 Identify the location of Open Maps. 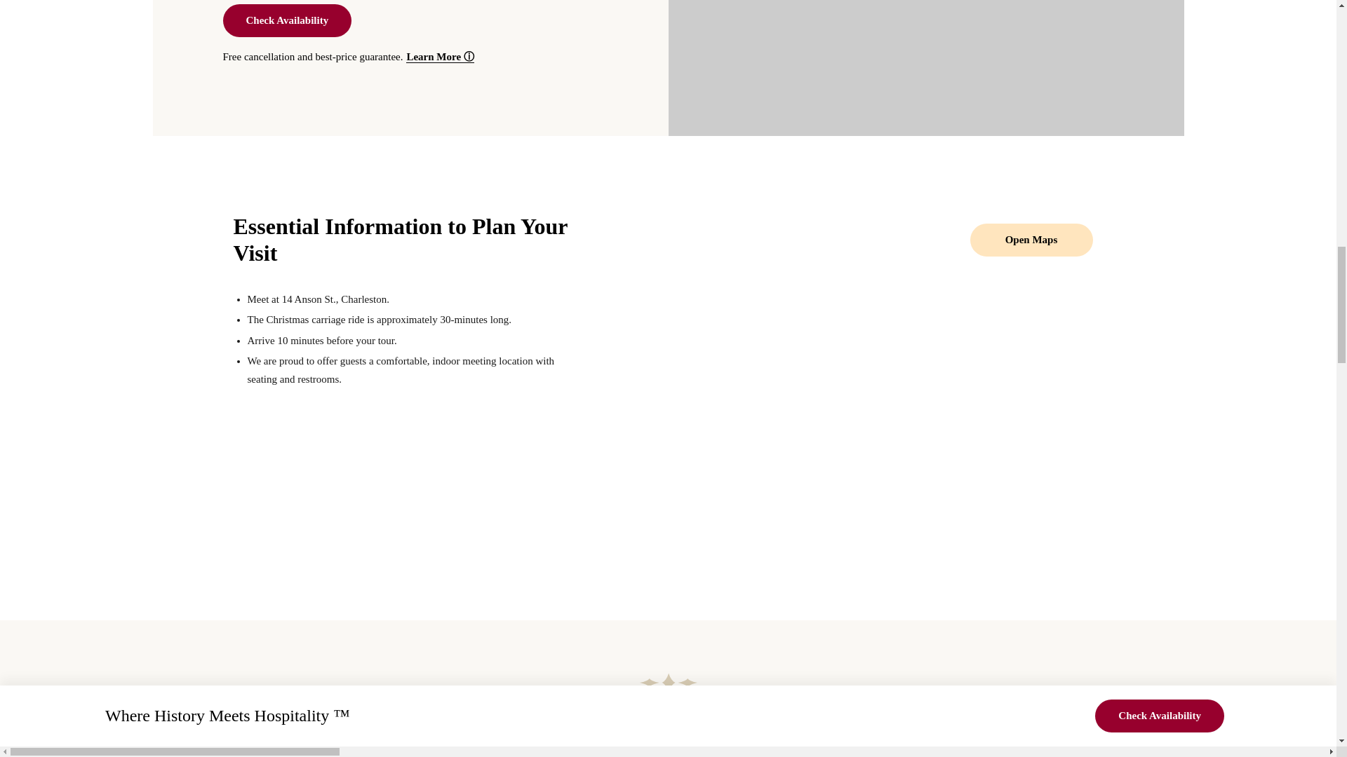
(1031, 240).